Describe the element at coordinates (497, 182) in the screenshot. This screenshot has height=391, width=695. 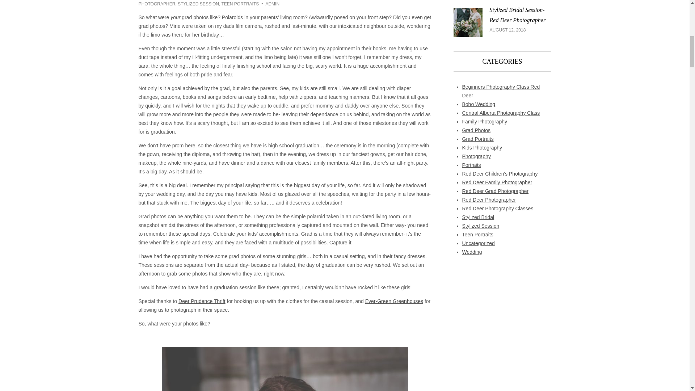
I see `Red Deer Family Photographer` at that location.